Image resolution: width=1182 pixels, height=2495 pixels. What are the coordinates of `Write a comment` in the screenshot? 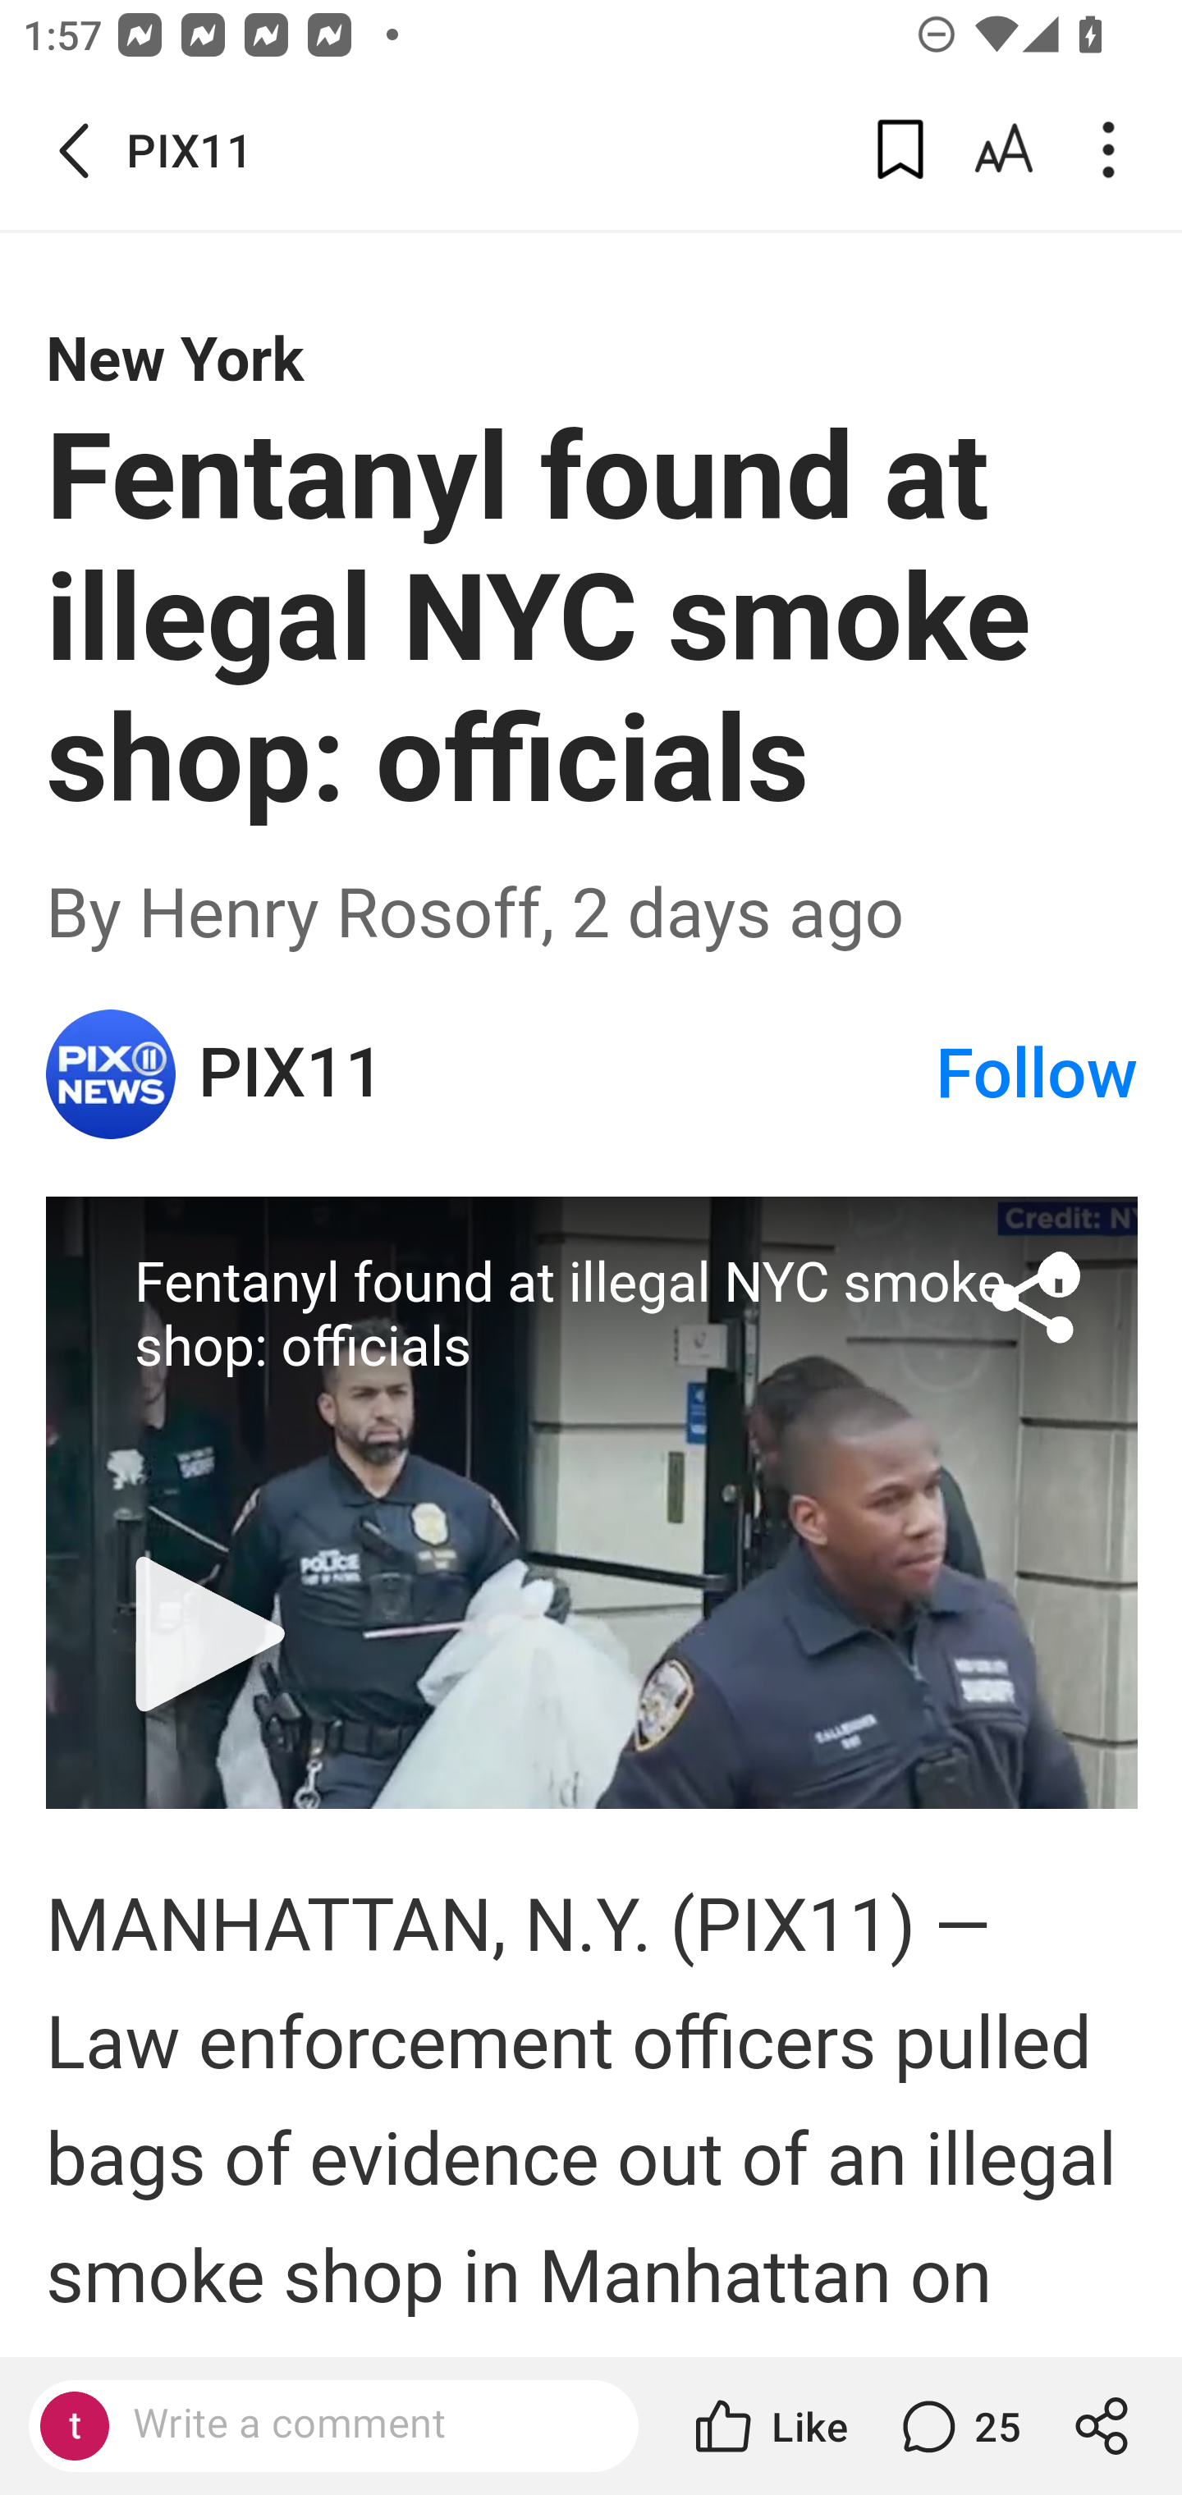 It's located at (333, 2426).